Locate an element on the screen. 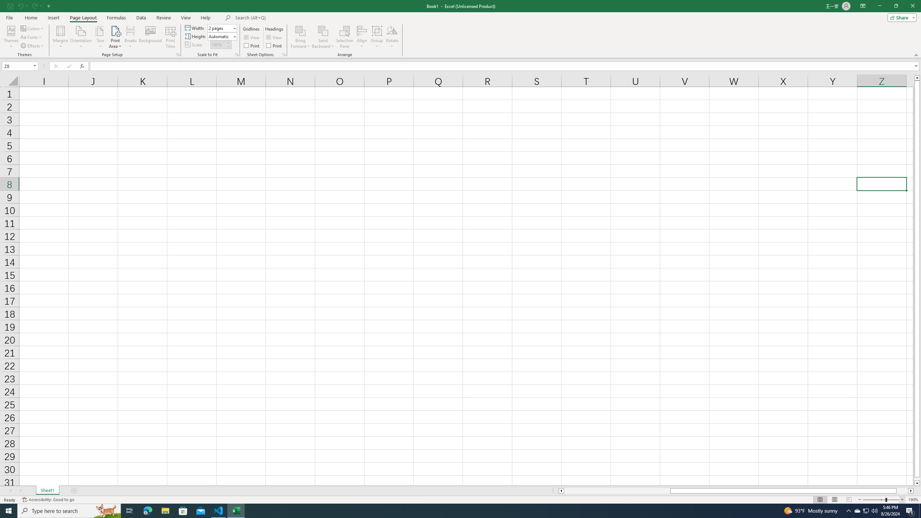 The width and height of the screenshot is (921, 518). Data is located at coordinates (141, 18).